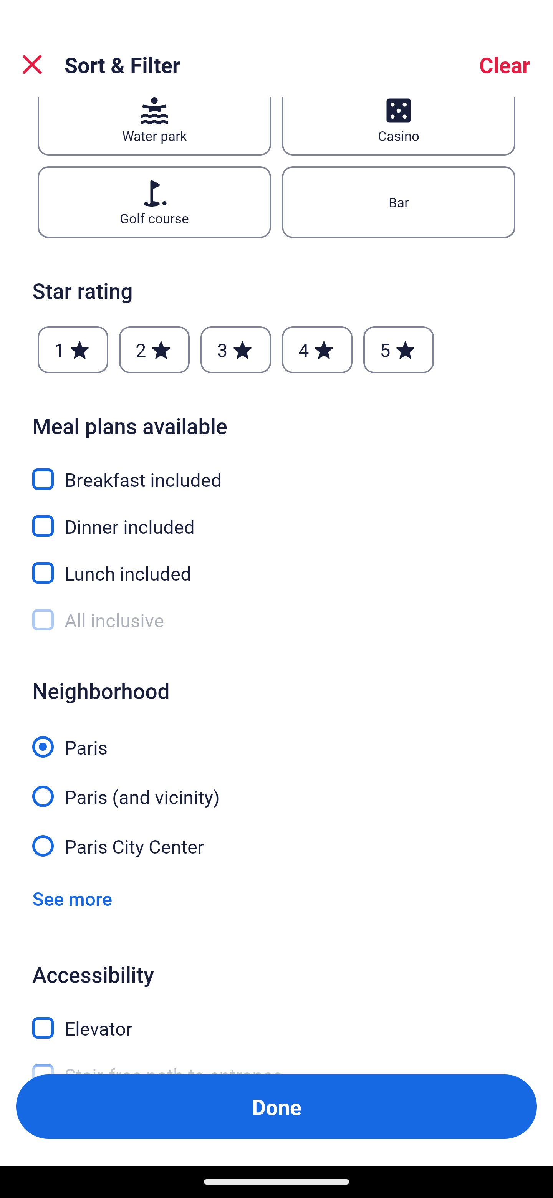 The image size is (553, 1198). I want to click on All inclusive, All inclusive, so click(276, 621).